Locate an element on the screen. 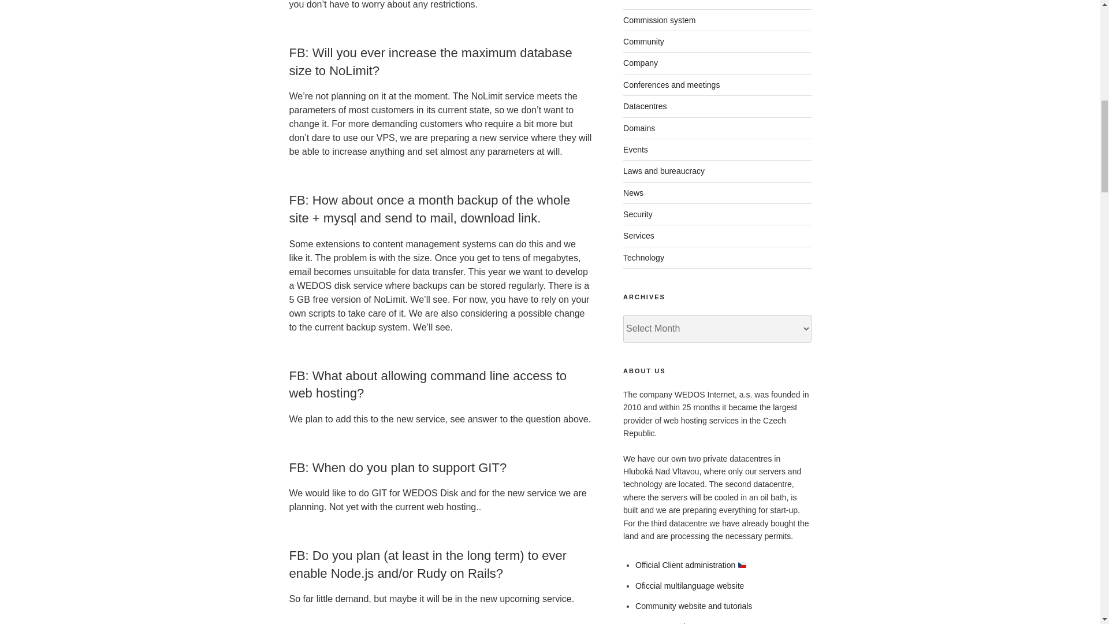  Laws and bureaucracy is located at coordinates (664, 171).